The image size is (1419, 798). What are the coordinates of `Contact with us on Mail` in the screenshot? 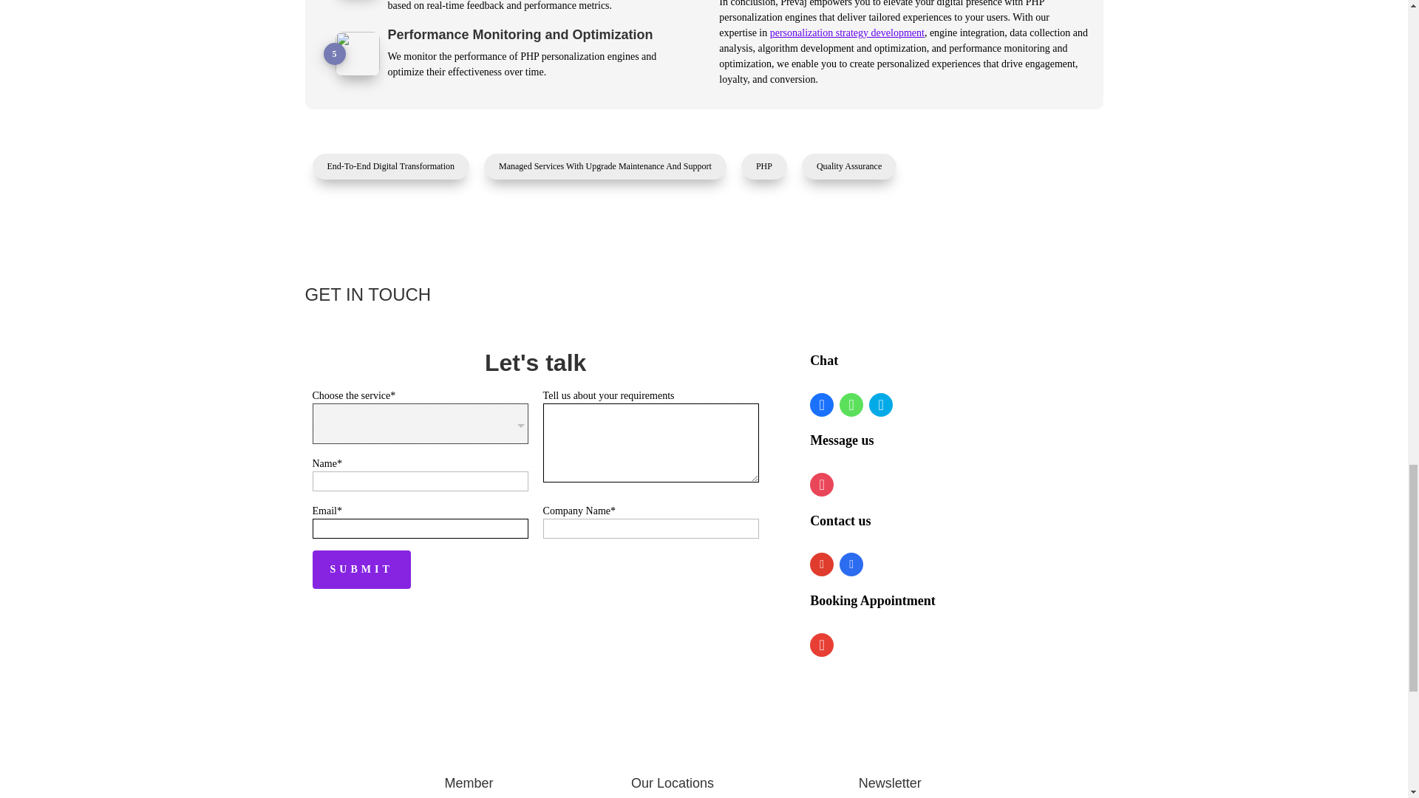 It's located at (822, 565).